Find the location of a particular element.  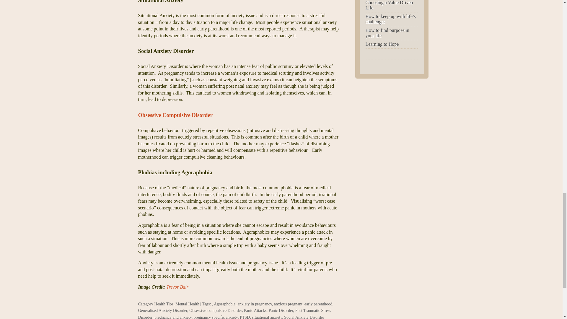

Obsessive Compulsive Disorder is located at coordinates (175, 115).